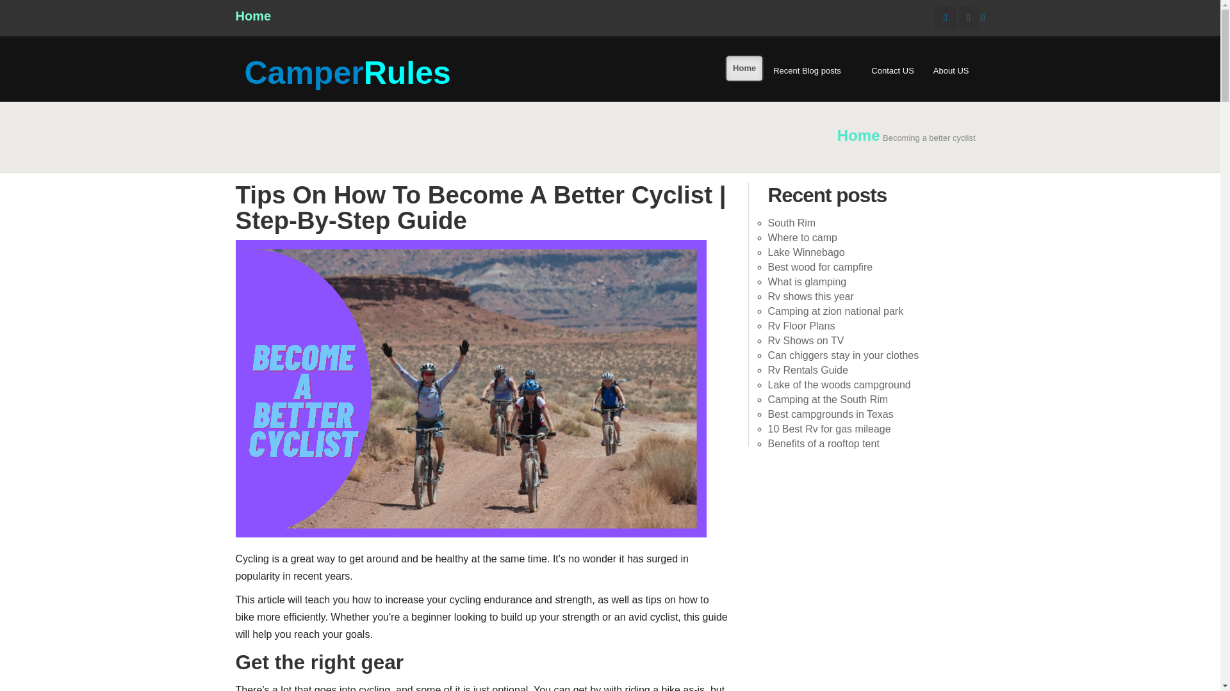  Describe the element at coordinates (812, 71) in the screenshot. I see `Recent Blog posts` at that location.